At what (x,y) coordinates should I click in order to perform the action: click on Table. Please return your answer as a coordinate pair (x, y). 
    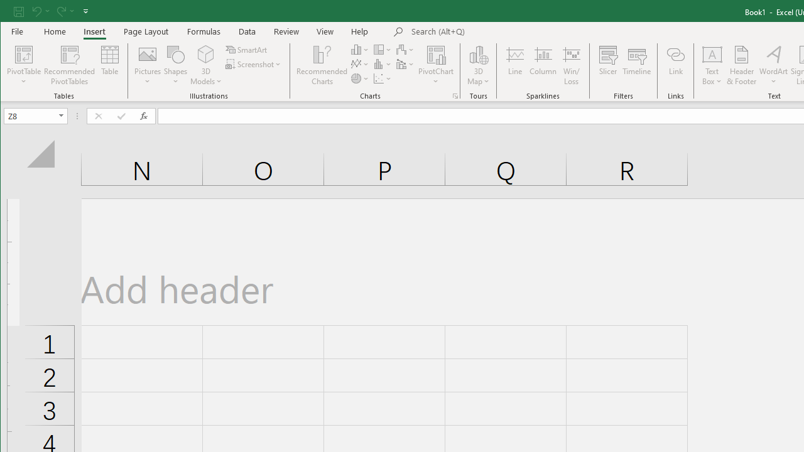
    Looking at the image, I should click on (109, 65).